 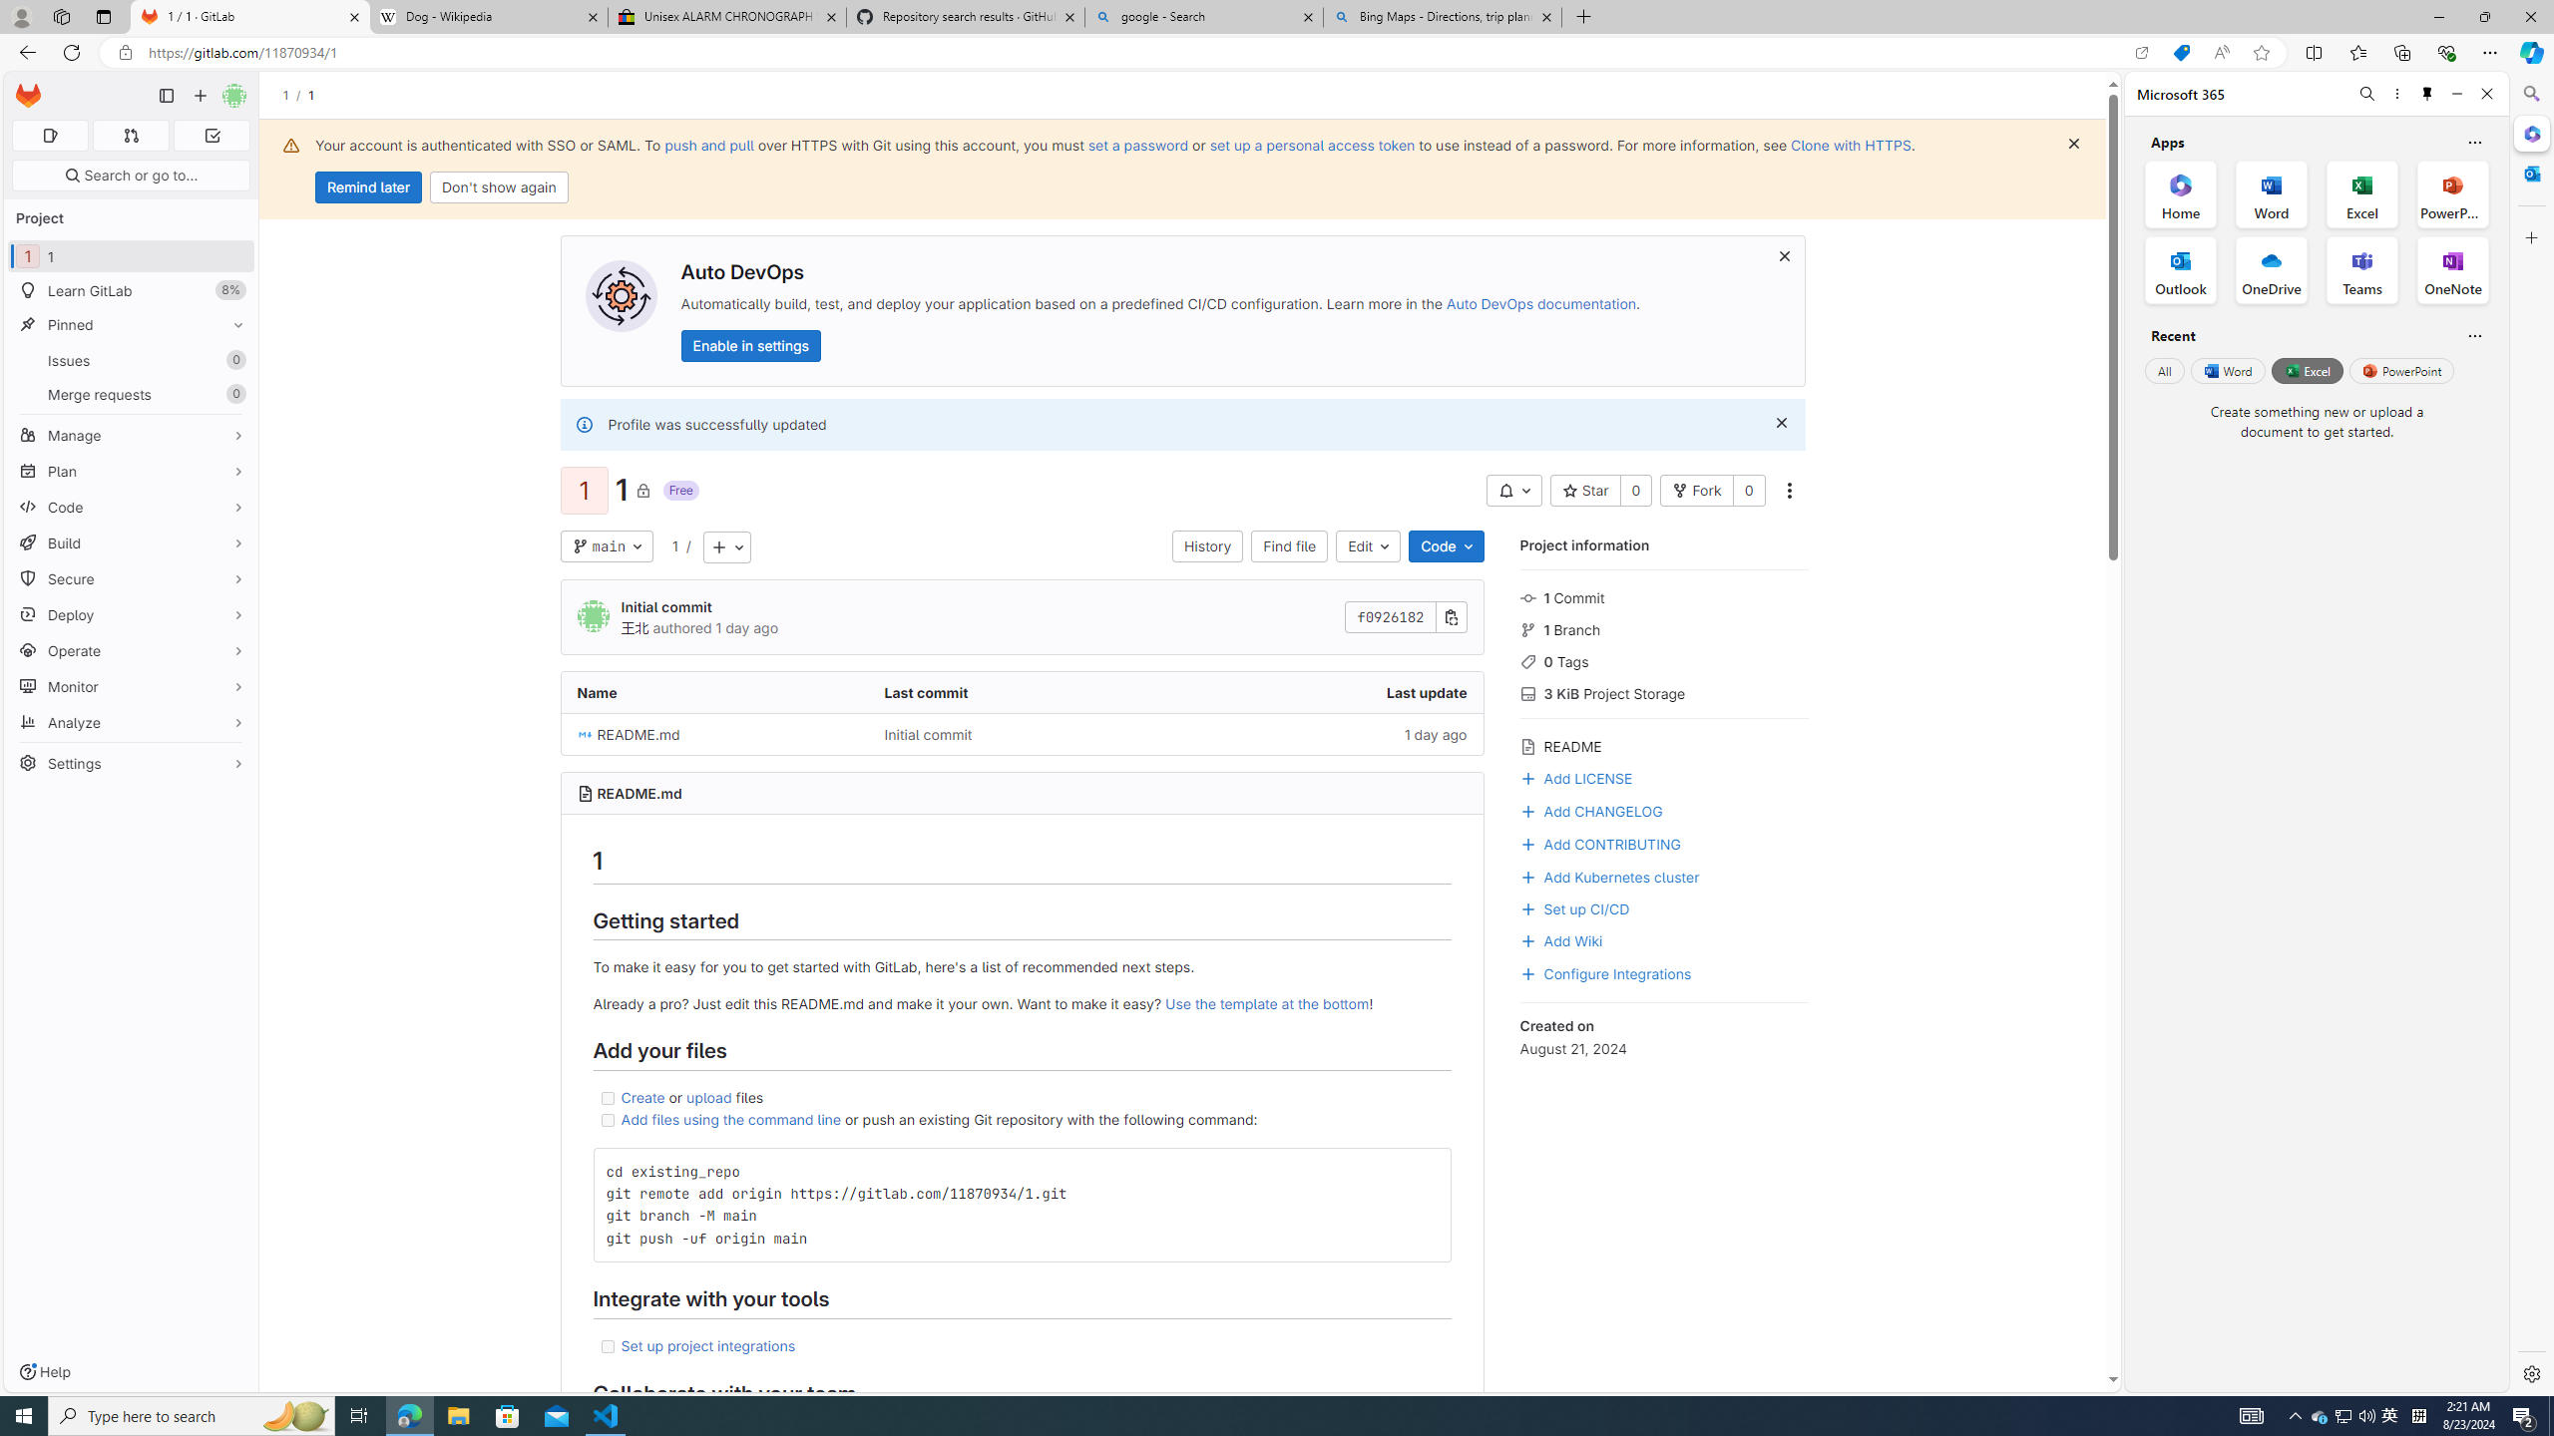 I want to click on Last update, so click(x=1329, y=692).